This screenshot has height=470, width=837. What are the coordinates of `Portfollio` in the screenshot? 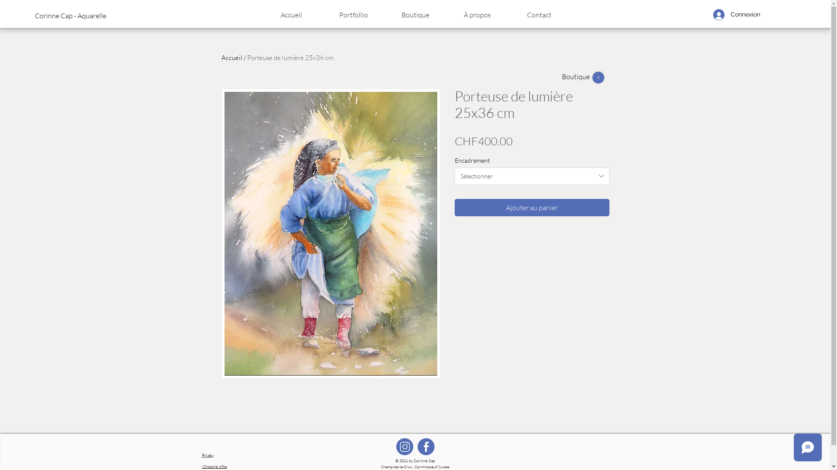 It's located at (354, 15).